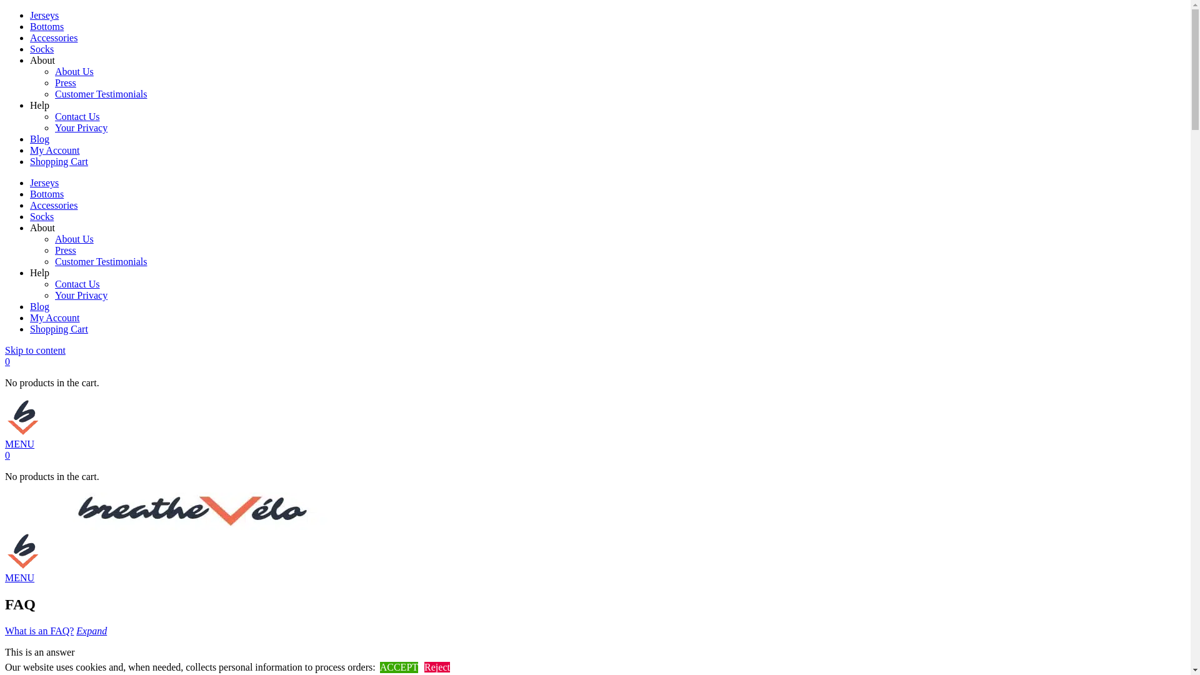 The image size is (1200, 675). I want to click on Bottoms, so click(47, 26).